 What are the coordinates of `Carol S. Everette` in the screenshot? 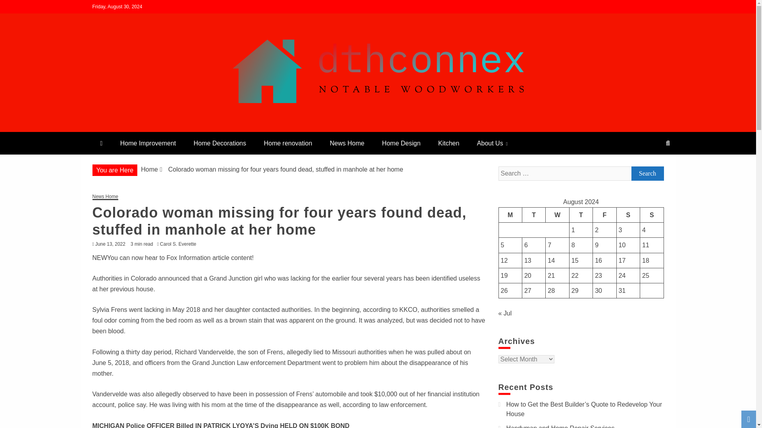 It's located at (180, 244).